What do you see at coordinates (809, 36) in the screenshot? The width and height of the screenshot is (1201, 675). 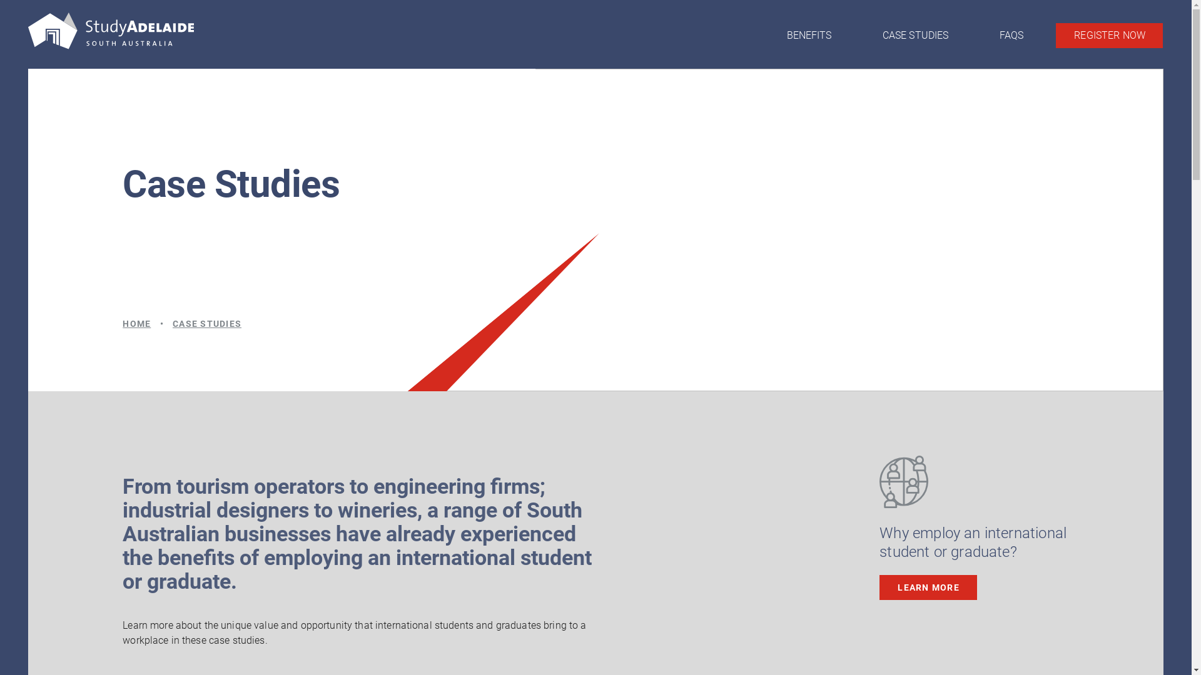 I see `BENEFITS` at bounding box center [809, 36].